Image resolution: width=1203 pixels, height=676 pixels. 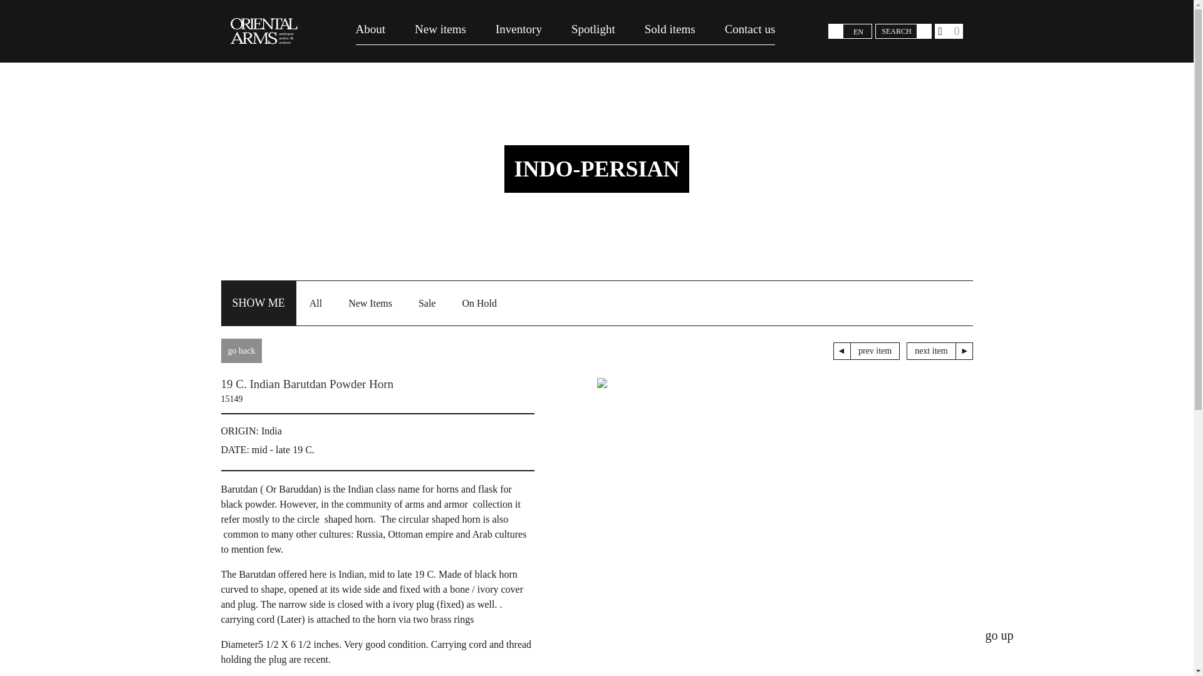 I want to click on prev item, so click(x=867, y=351).